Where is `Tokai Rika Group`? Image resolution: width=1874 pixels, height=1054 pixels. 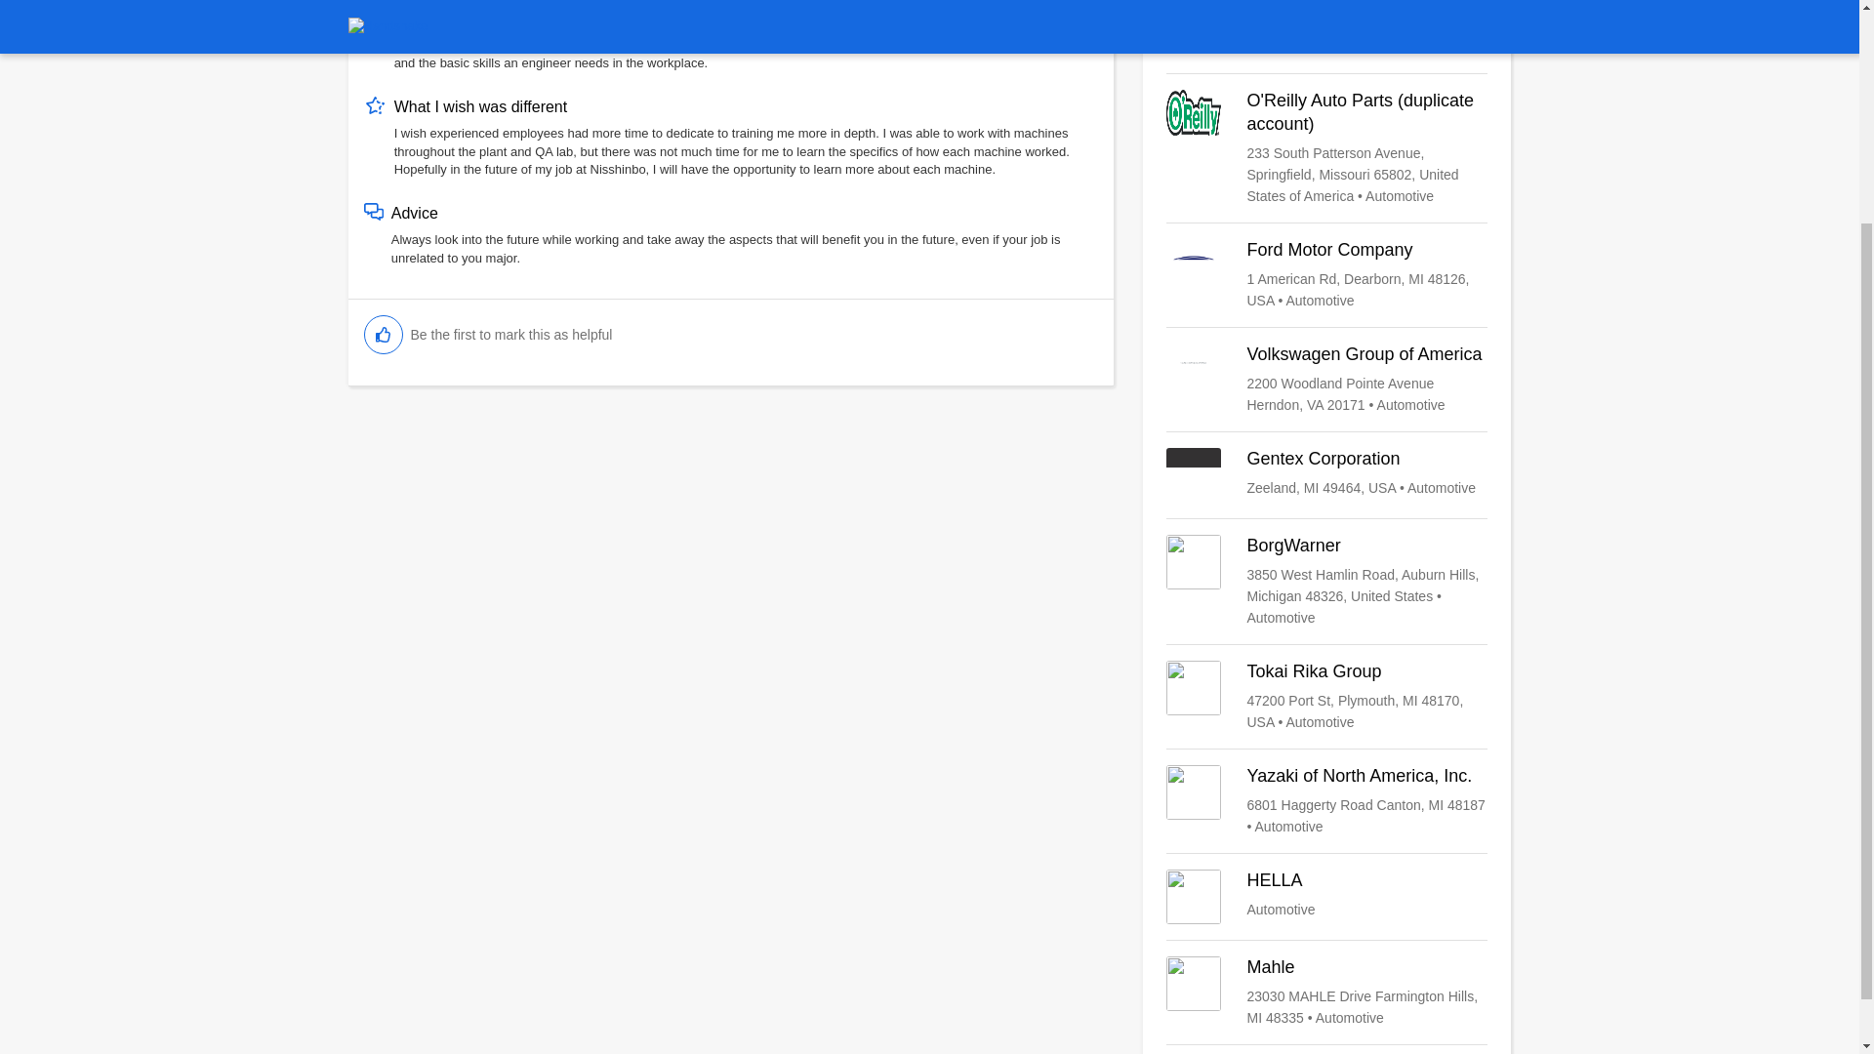
Tokai Rika Group is located at coordinates (1326, 697).